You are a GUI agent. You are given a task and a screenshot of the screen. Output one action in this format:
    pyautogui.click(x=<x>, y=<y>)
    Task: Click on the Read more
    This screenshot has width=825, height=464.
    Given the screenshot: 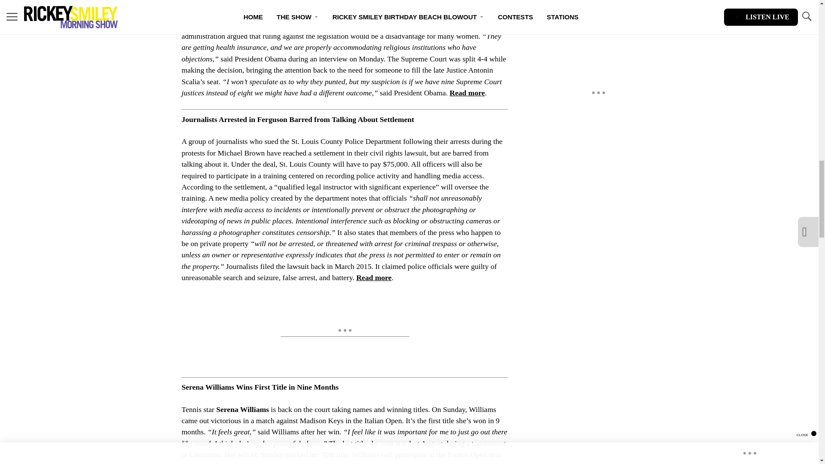 What is the action you would take?
    pyautogui.click(x=467, y=93)
    